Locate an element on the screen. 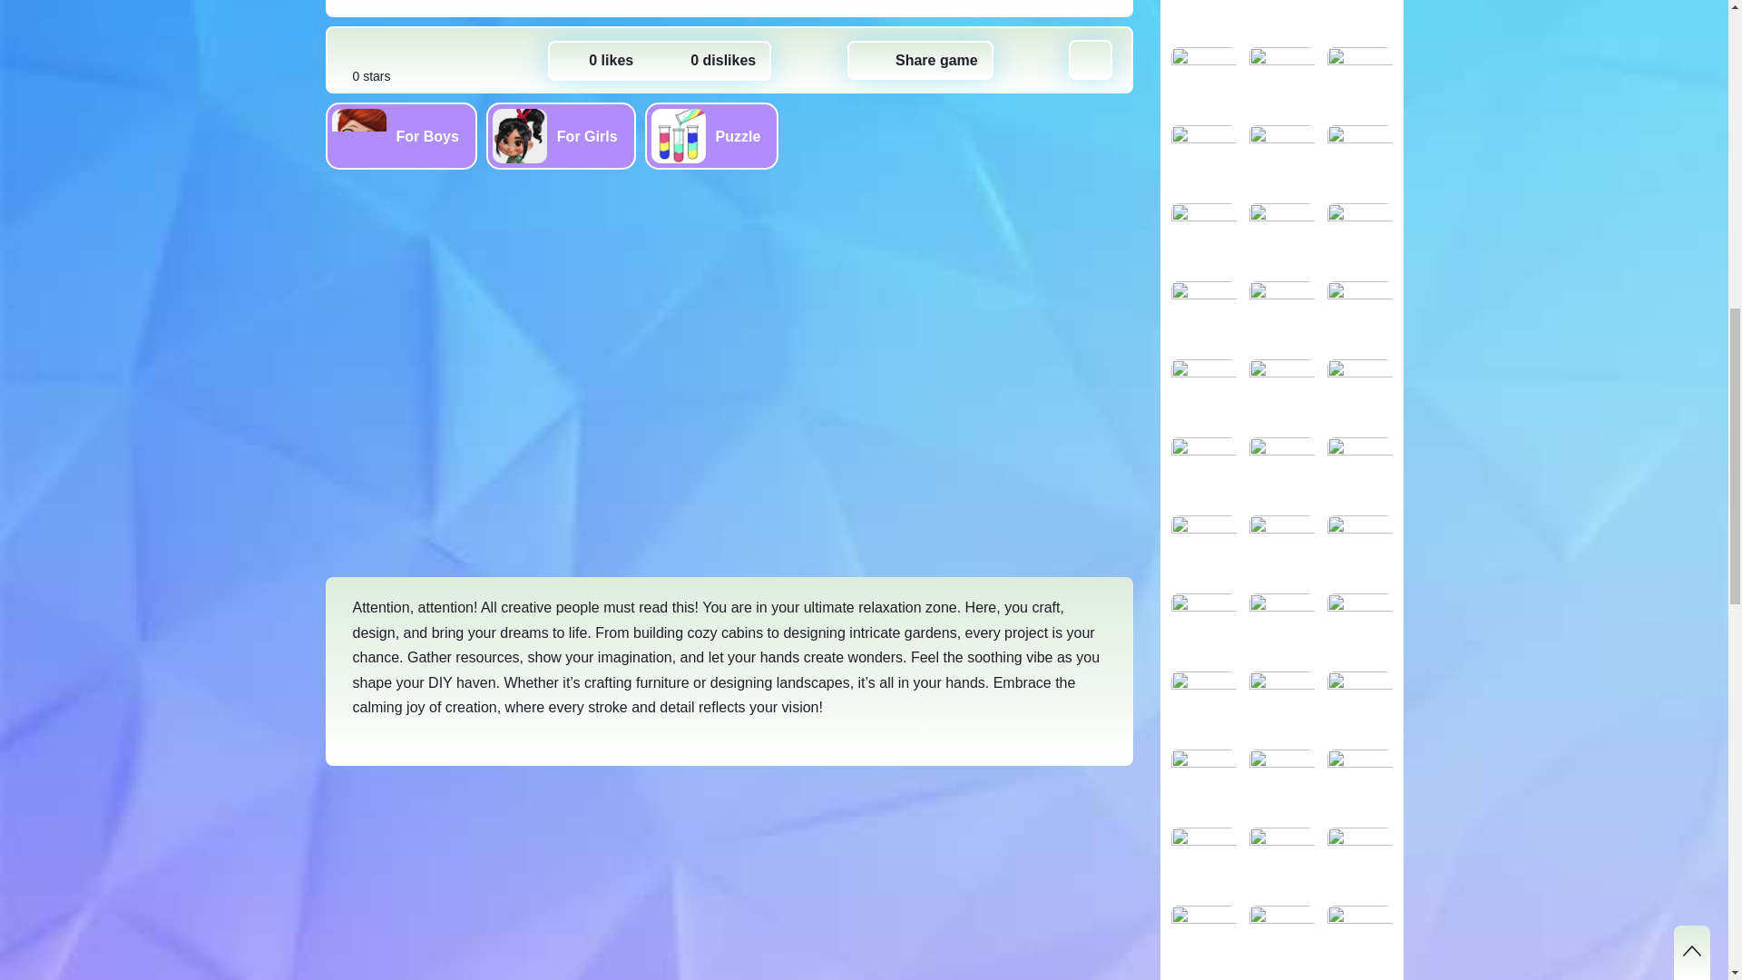 This screenshot has height=980, width=1742. 0 is located at coordinates (710, 61).